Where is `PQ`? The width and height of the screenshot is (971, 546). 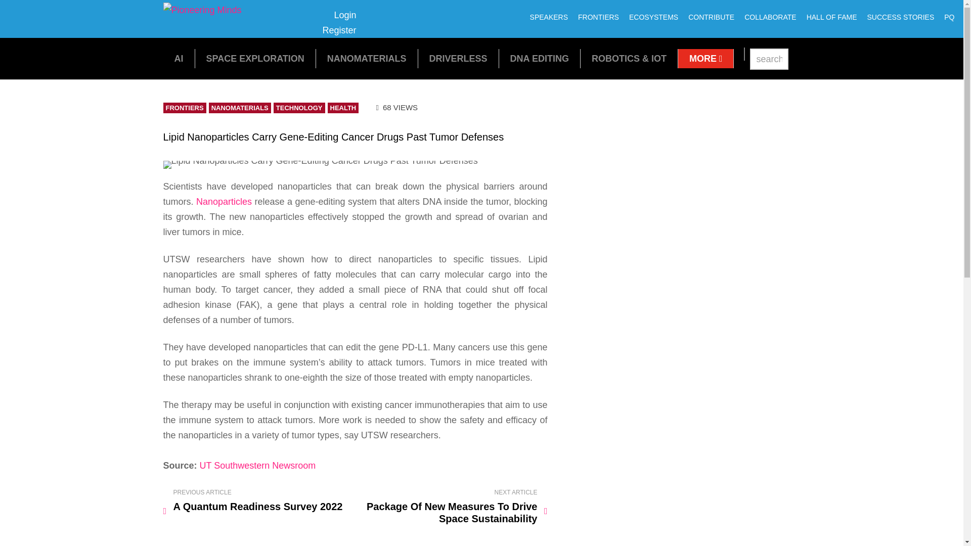 PQ is located at coordinates (949, 17).